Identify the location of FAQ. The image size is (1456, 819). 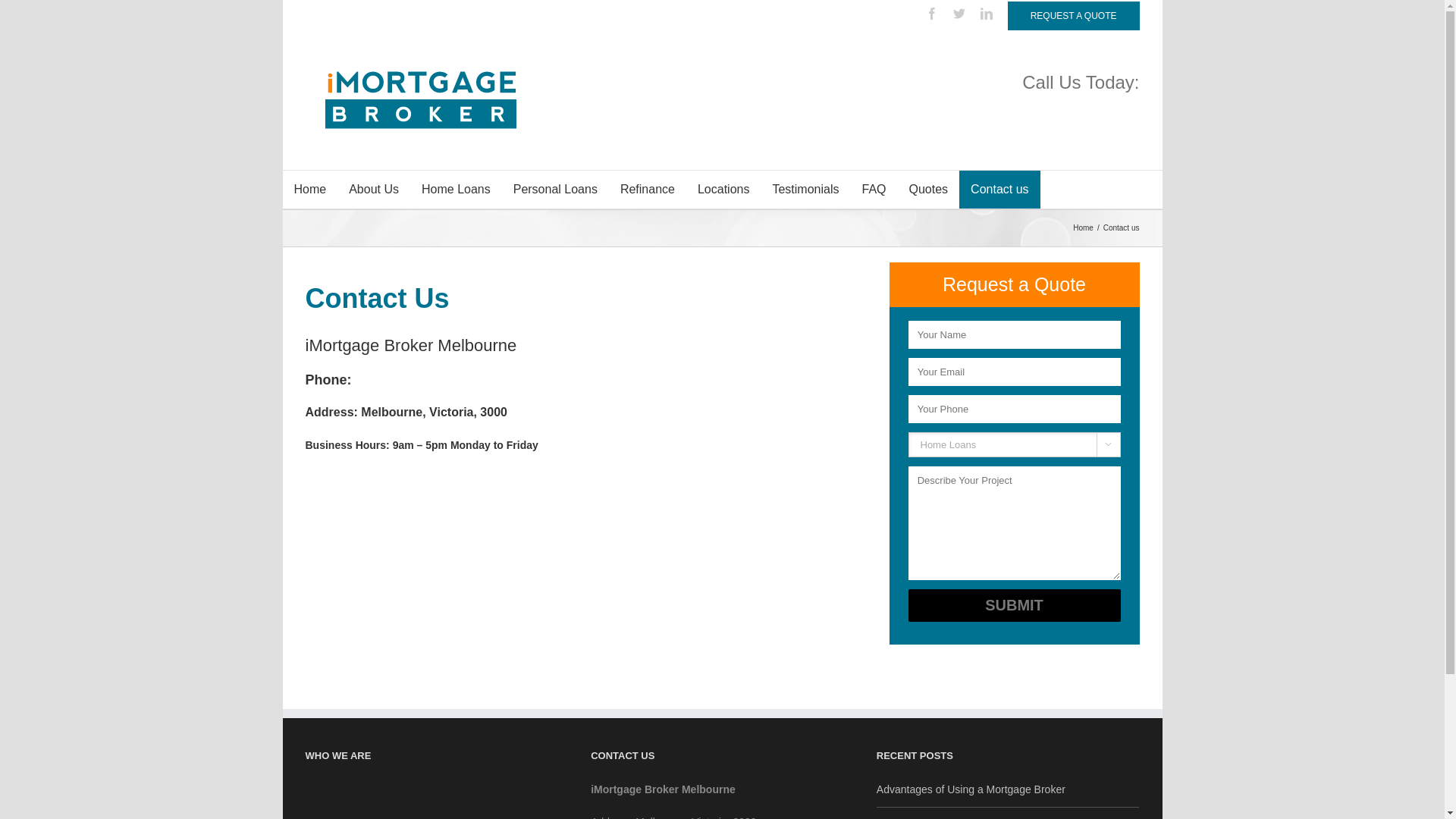
(874, 190).